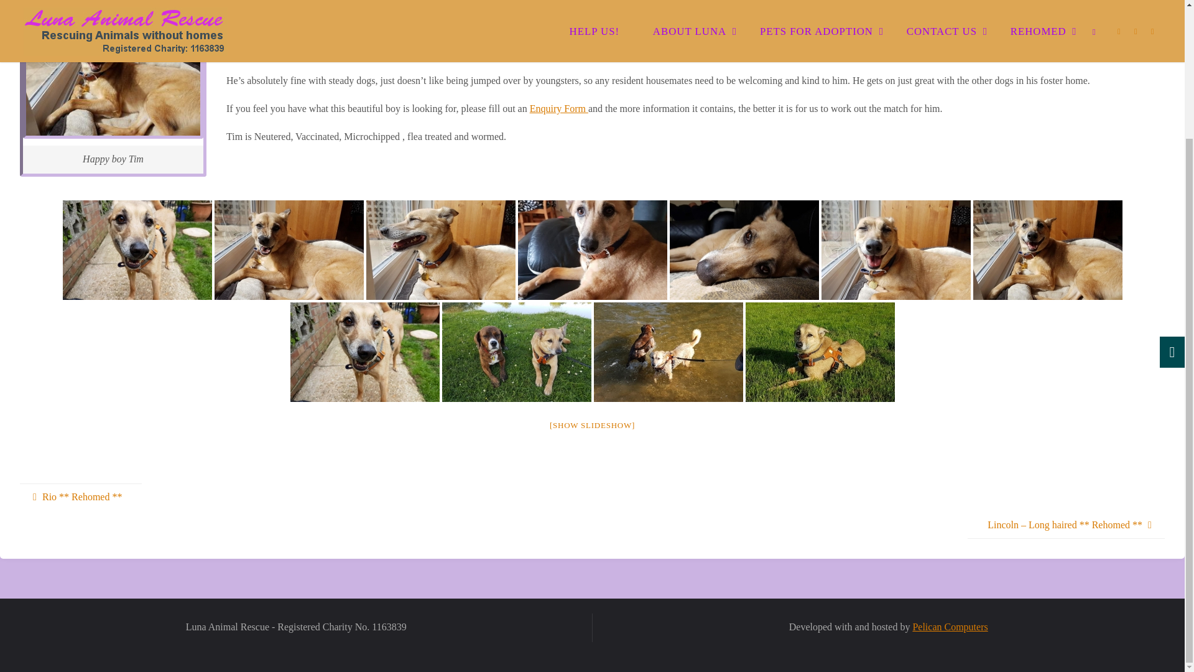  What do you see at coordinates (743, 249) in the screenshot?
I see `Tim-3-1` at bounding box center [743, 249].